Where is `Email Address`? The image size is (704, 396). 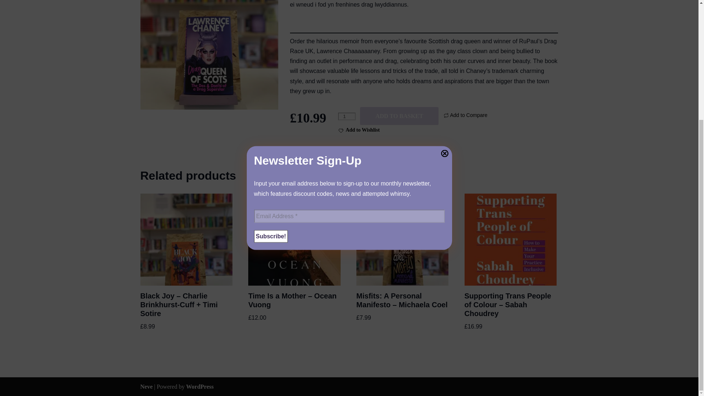
Email Address is located at coordinates (349, 48).